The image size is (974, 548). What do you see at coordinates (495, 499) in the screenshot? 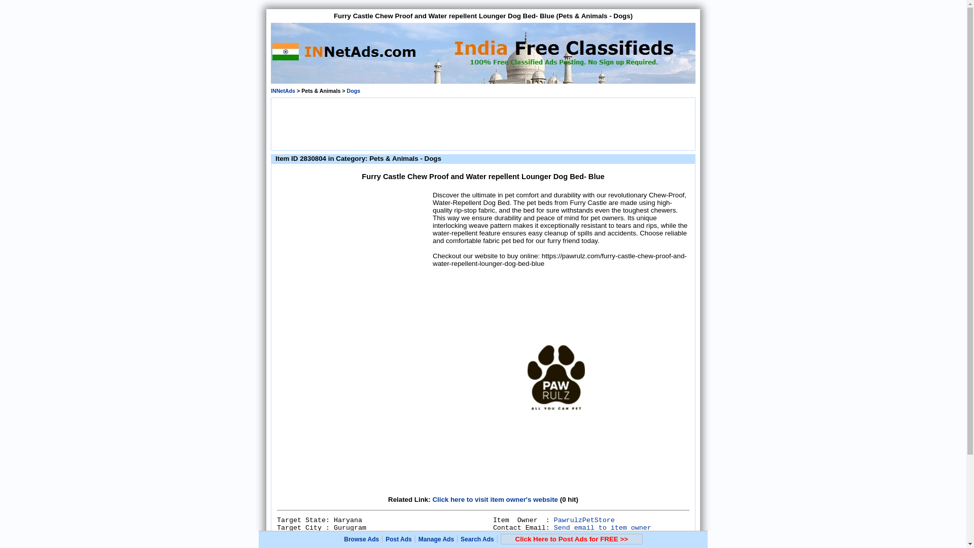
I see `Click here to visit item owner's website` at bounding box center [495, 499].